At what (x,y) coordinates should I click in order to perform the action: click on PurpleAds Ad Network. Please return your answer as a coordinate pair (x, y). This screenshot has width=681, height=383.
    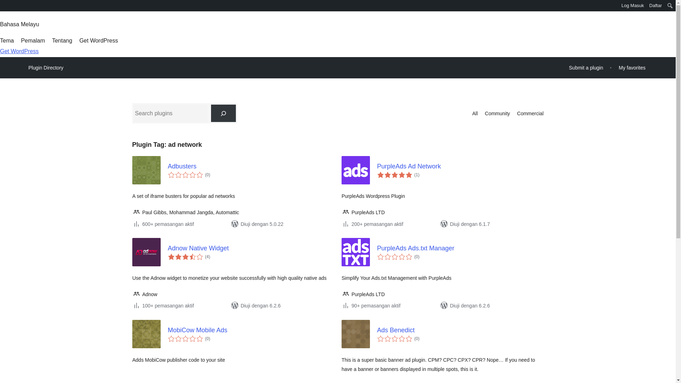
    Looking at the image, I should click on (460, 166).